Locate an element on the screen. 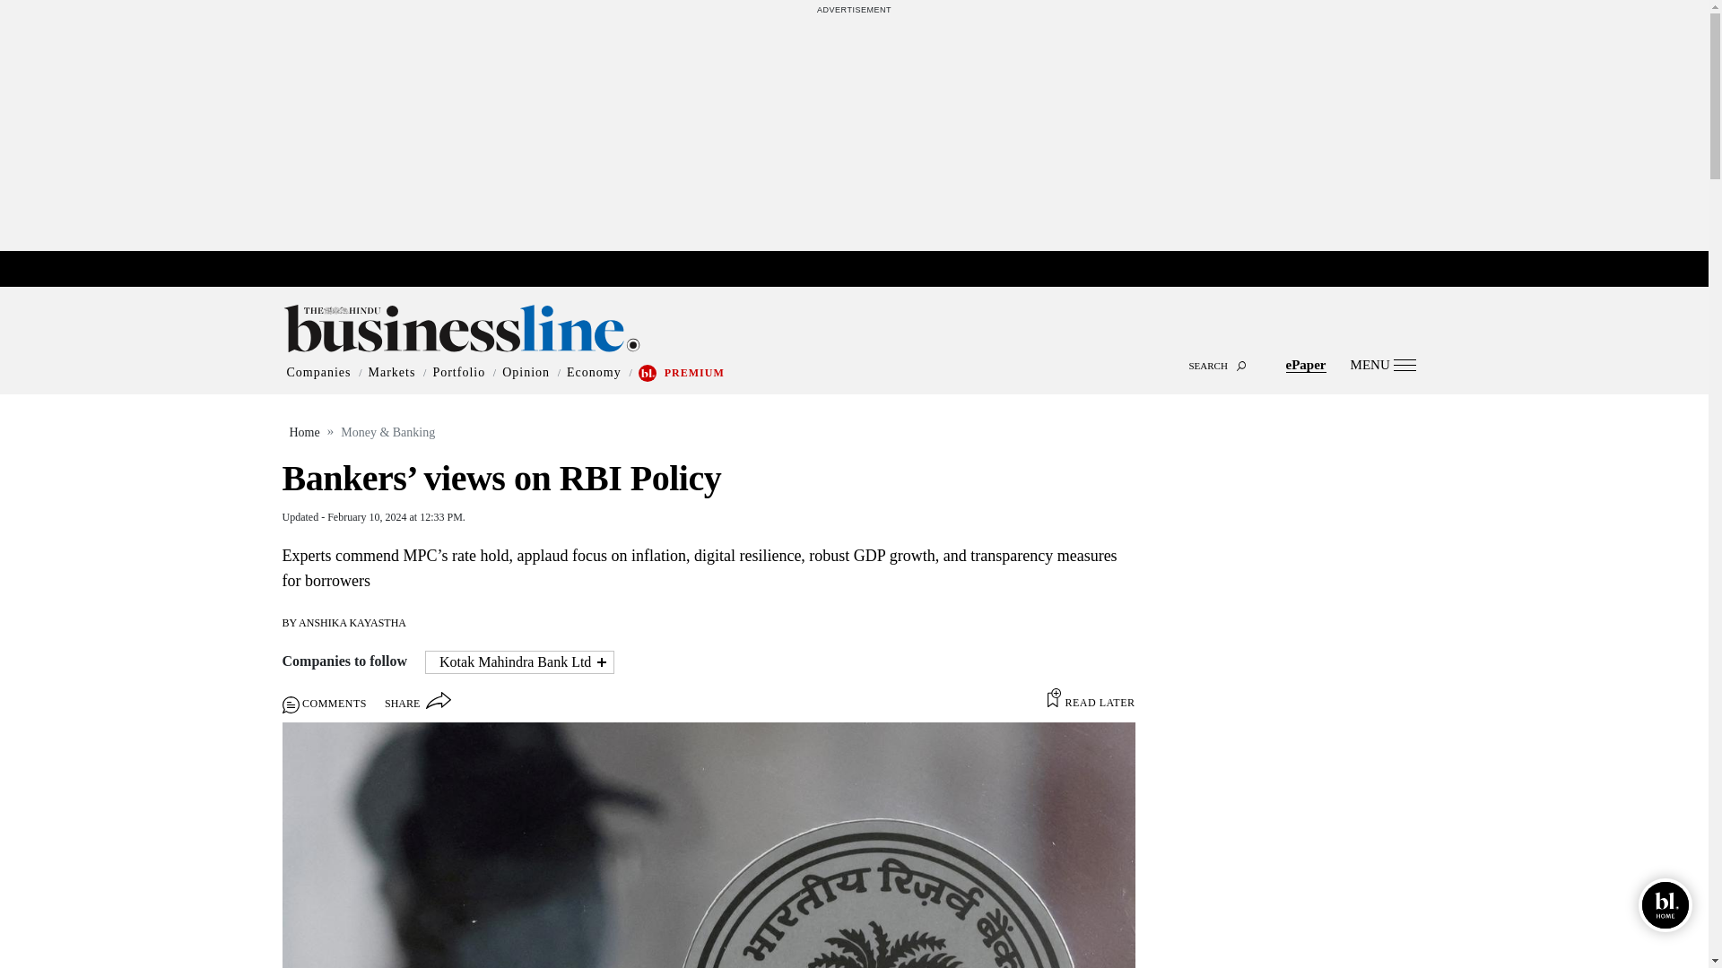 This screenshot has width=1722, height=968. Opinion is located at coordinates (526, 373).